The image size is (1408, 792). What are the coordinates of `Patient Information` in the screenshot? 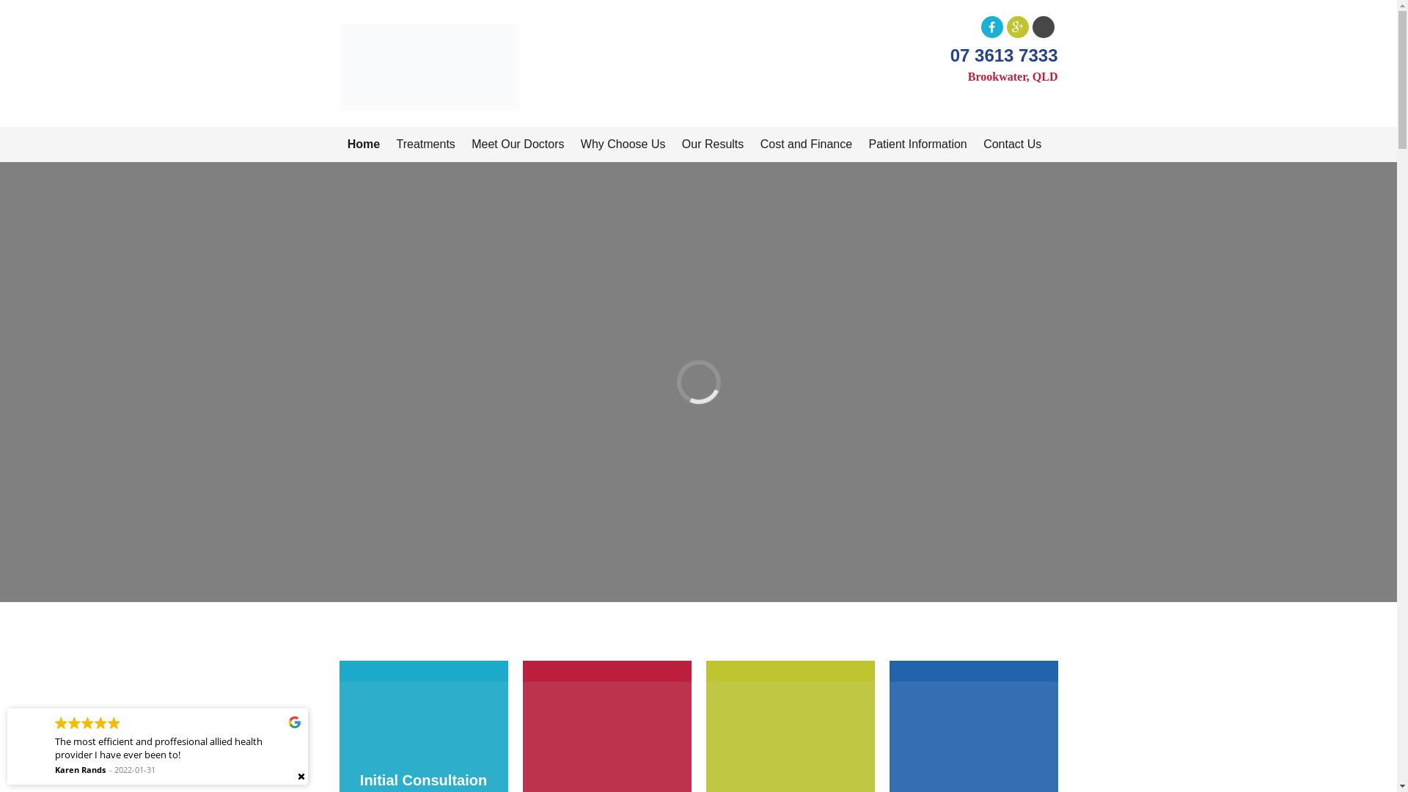 It's located at (918, 144).